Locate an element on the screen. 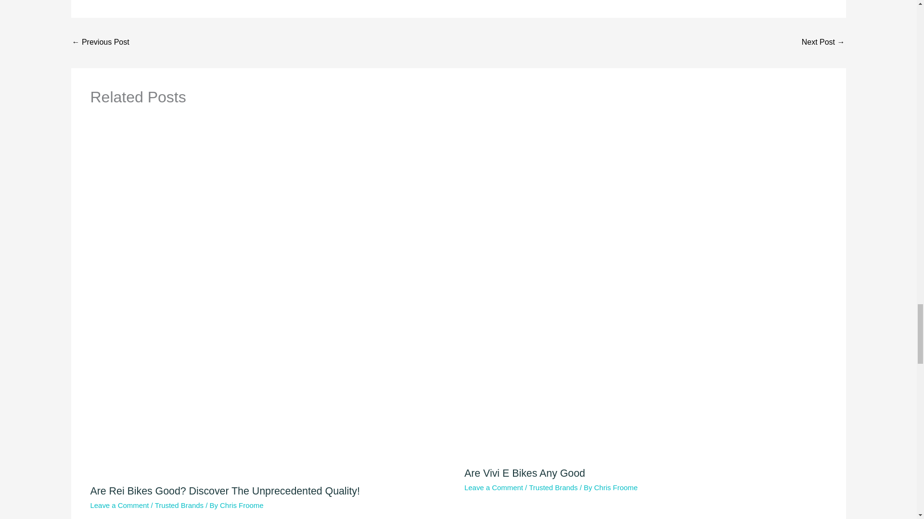 Image resolution: width=924 pixels, height=519 pixels. Ancheer 26 Folding Electric Bike is located at coordinates (823, 43).